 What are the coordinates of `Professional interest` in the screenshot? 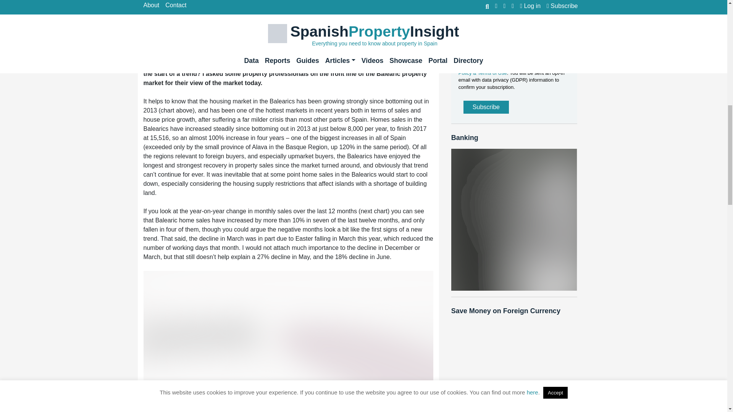 It's located at (463, 37).